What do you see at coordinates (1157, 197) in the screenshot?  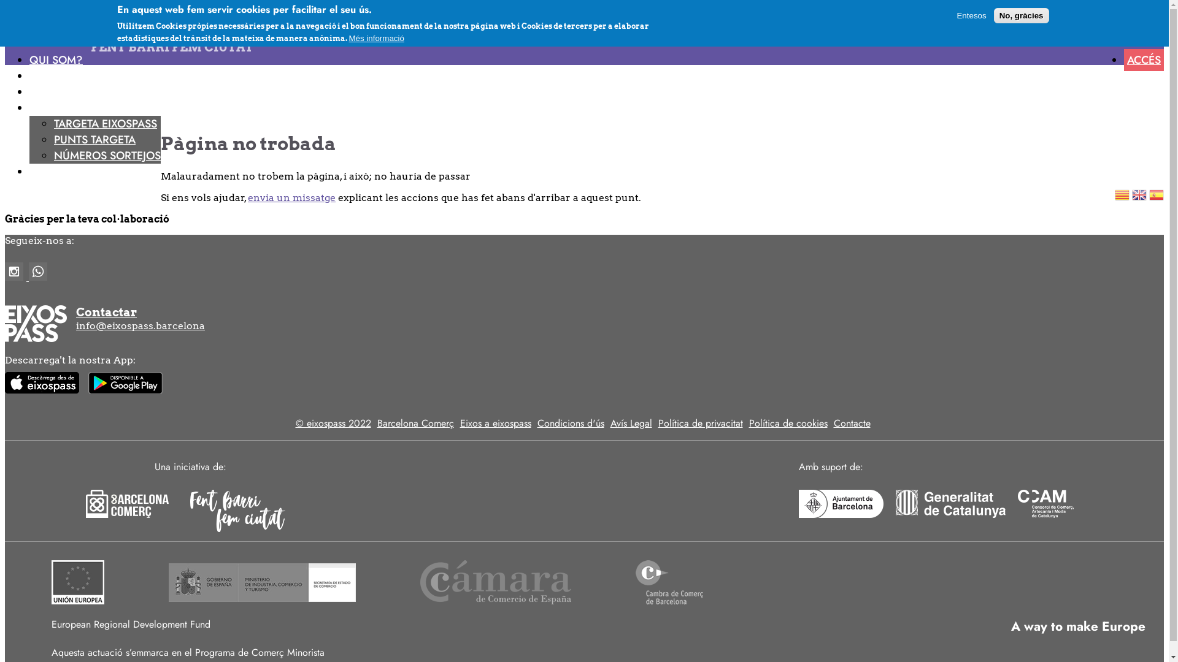 I see `Spanish` at bounding box center [1157, 197].